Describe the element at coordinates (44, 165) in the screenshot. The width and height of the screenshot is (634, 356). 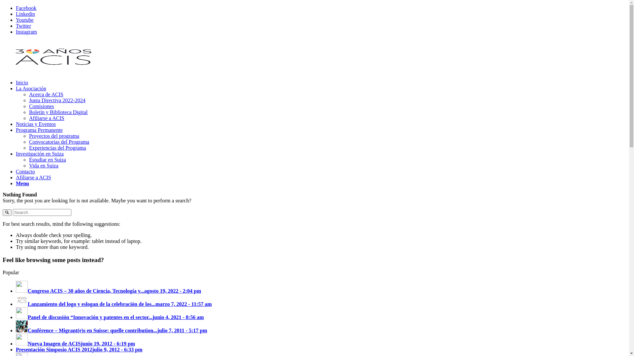
I see `Vida en Suiza` at that location.